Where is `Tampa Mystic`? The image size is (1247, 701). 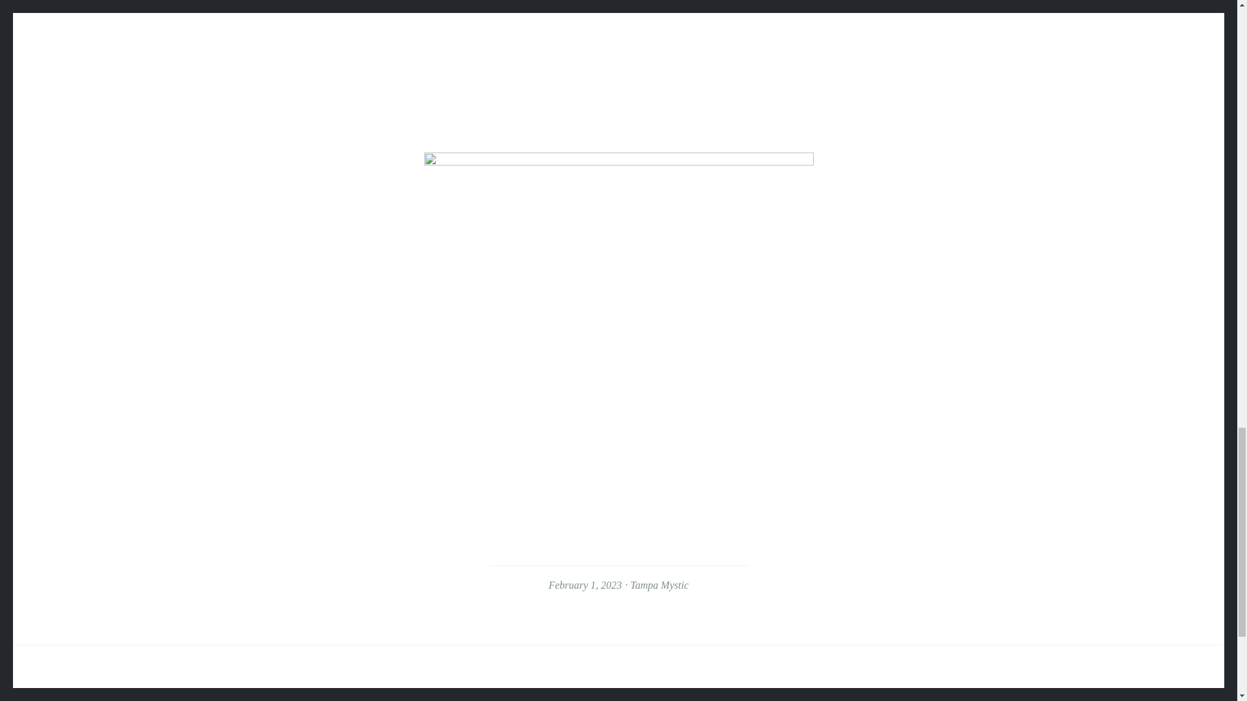
Tampa Mystic is located at coordinates (659, 585).